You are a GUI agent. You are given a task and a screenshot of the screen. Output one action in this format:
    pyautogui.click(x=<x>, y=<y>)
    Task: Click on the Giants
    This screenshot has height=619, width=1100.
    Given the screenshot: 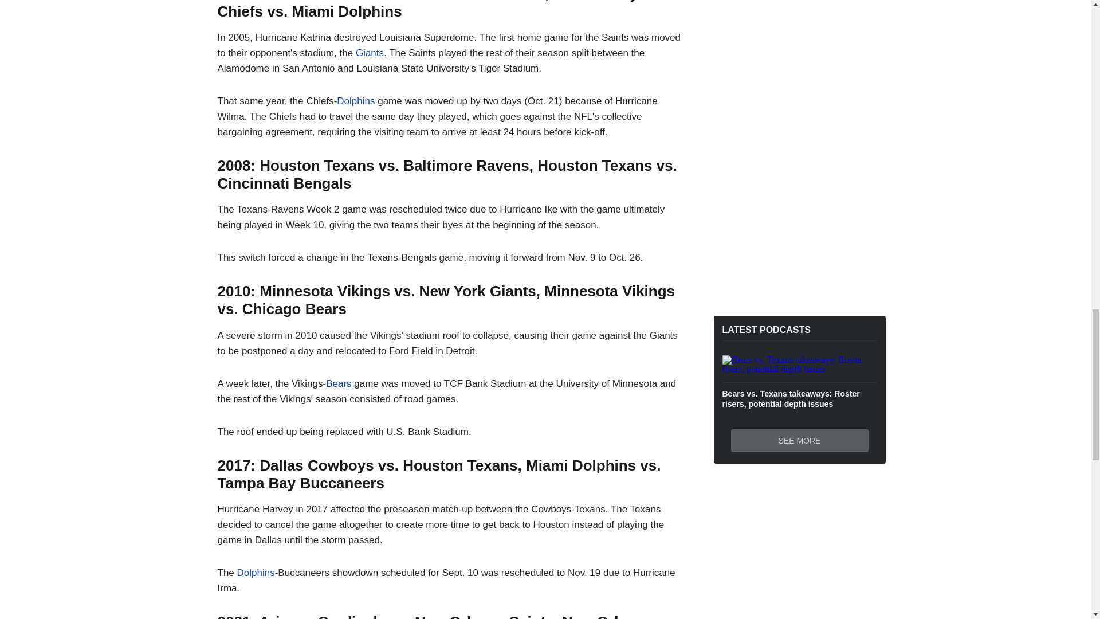 What is the action you would take?
    pyautogui.click(x=370, y=53)
    